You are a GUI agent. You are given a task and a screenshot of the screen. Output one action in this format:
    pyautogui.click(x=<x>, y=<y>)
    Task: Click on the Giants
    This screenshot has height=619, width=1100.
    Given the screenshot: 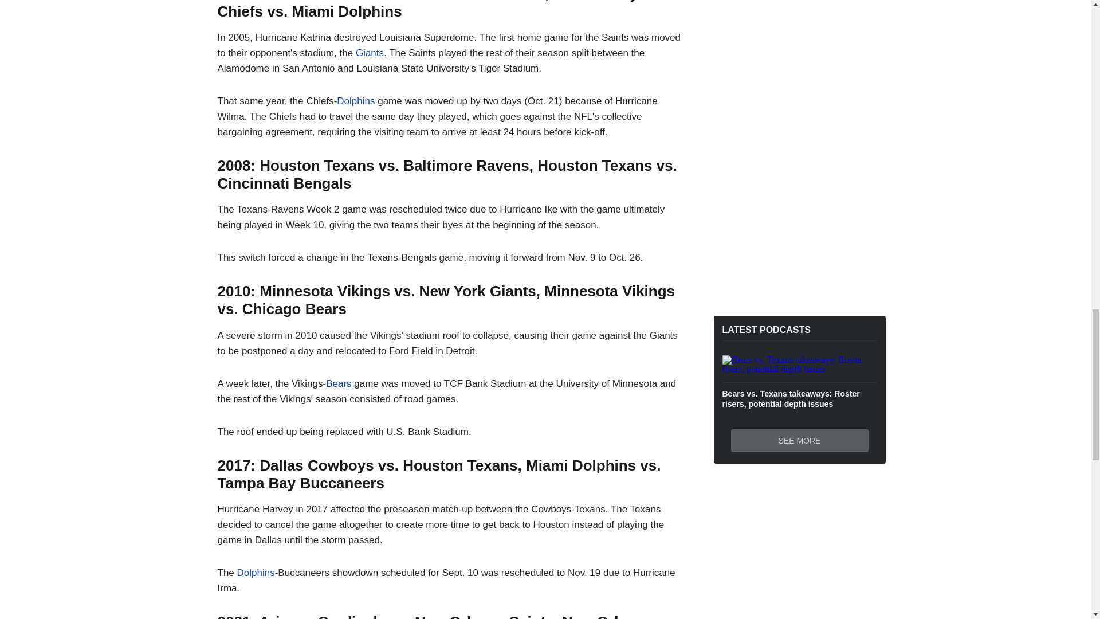 What is the action you would take?
    pyautogui.click(x=370, y=53)
    